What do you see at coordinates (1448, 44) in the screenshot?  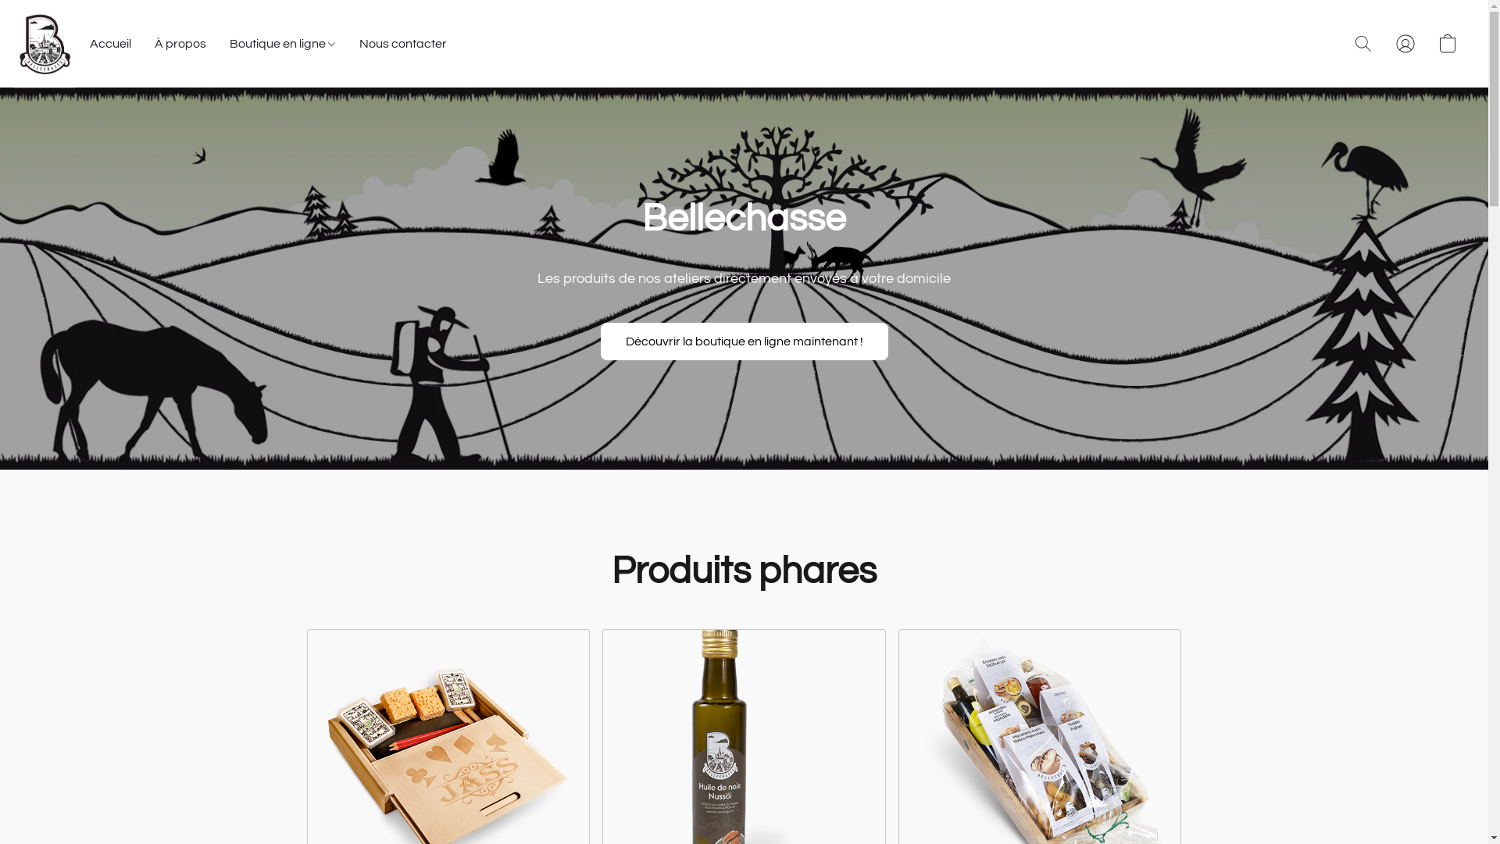 I see `Aller au panier` at bounding box center [1448, 44].